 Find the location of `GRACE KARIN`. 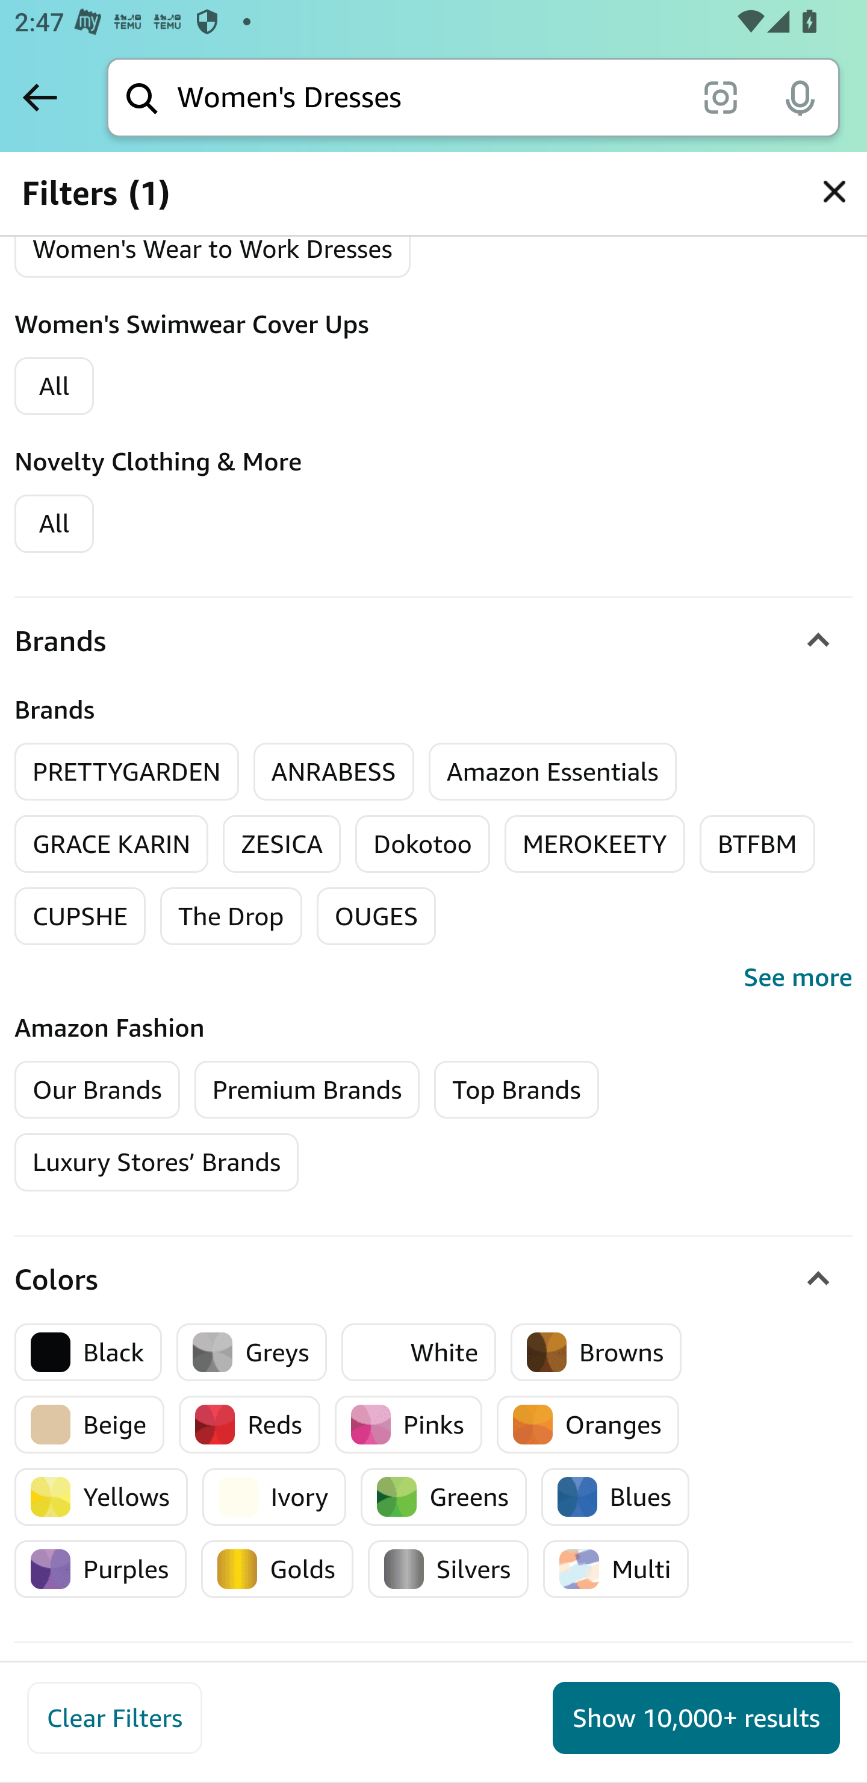

GRACE KARIN is located at coordinates (112, 844).